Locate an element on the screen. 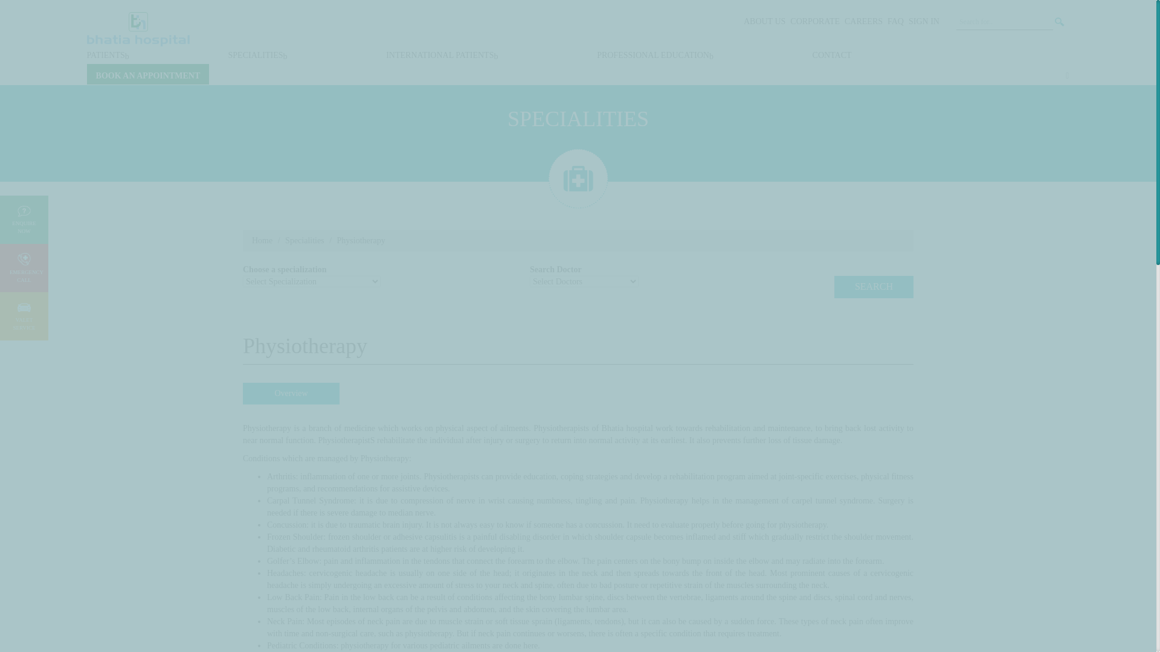 This screenshot has width=1160, height=652. ABOUT US is located at coordinates (764, 22).